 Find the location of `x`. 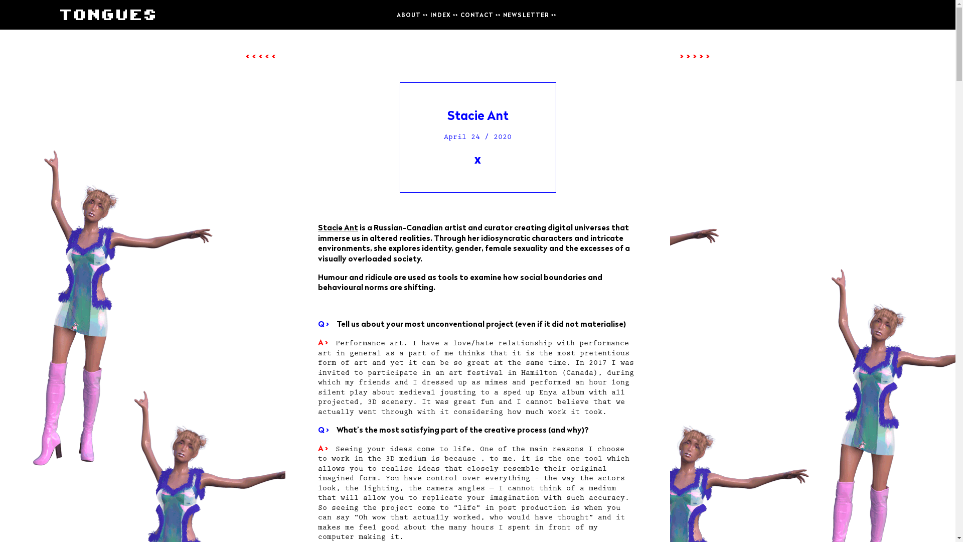

x is located at coordinates (477, 160).